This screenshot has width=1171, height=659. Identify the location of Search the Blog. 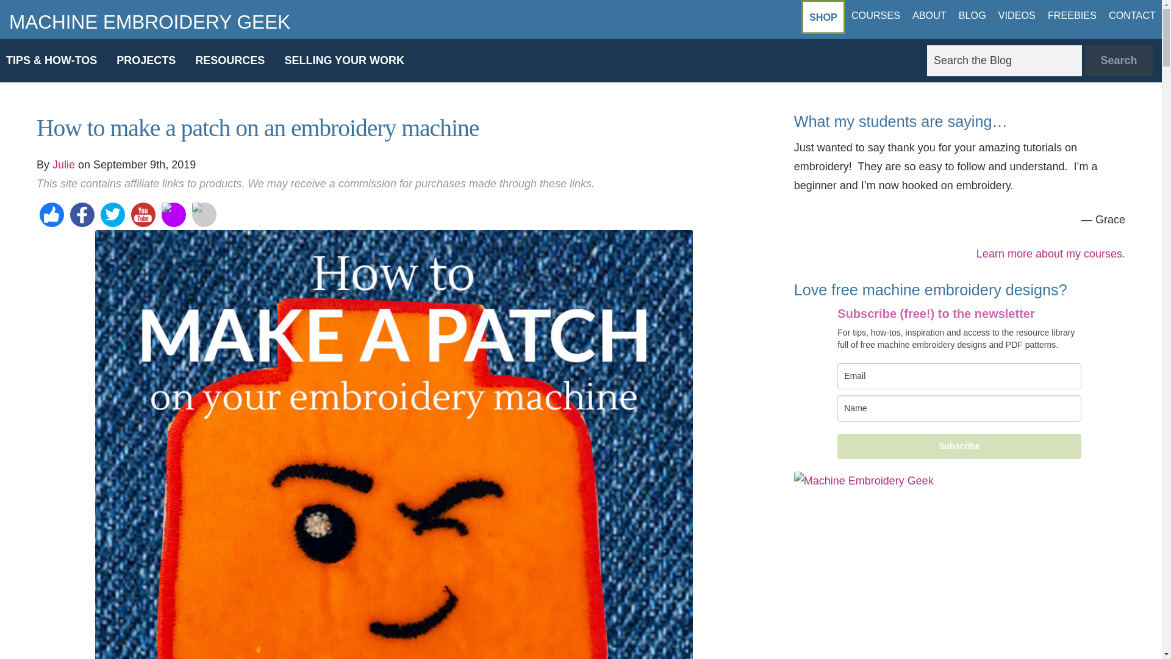
(1004, 61).